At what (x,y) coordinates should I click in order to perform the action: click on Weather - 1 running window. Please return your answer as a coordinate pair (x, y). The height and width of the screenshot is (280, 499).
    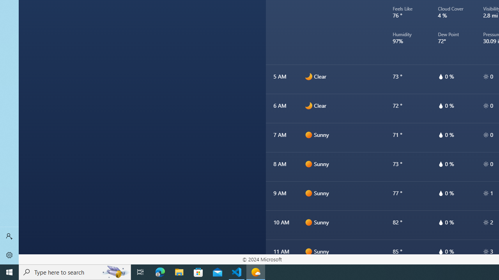
    Looking at the image, I should click on (256, 272).